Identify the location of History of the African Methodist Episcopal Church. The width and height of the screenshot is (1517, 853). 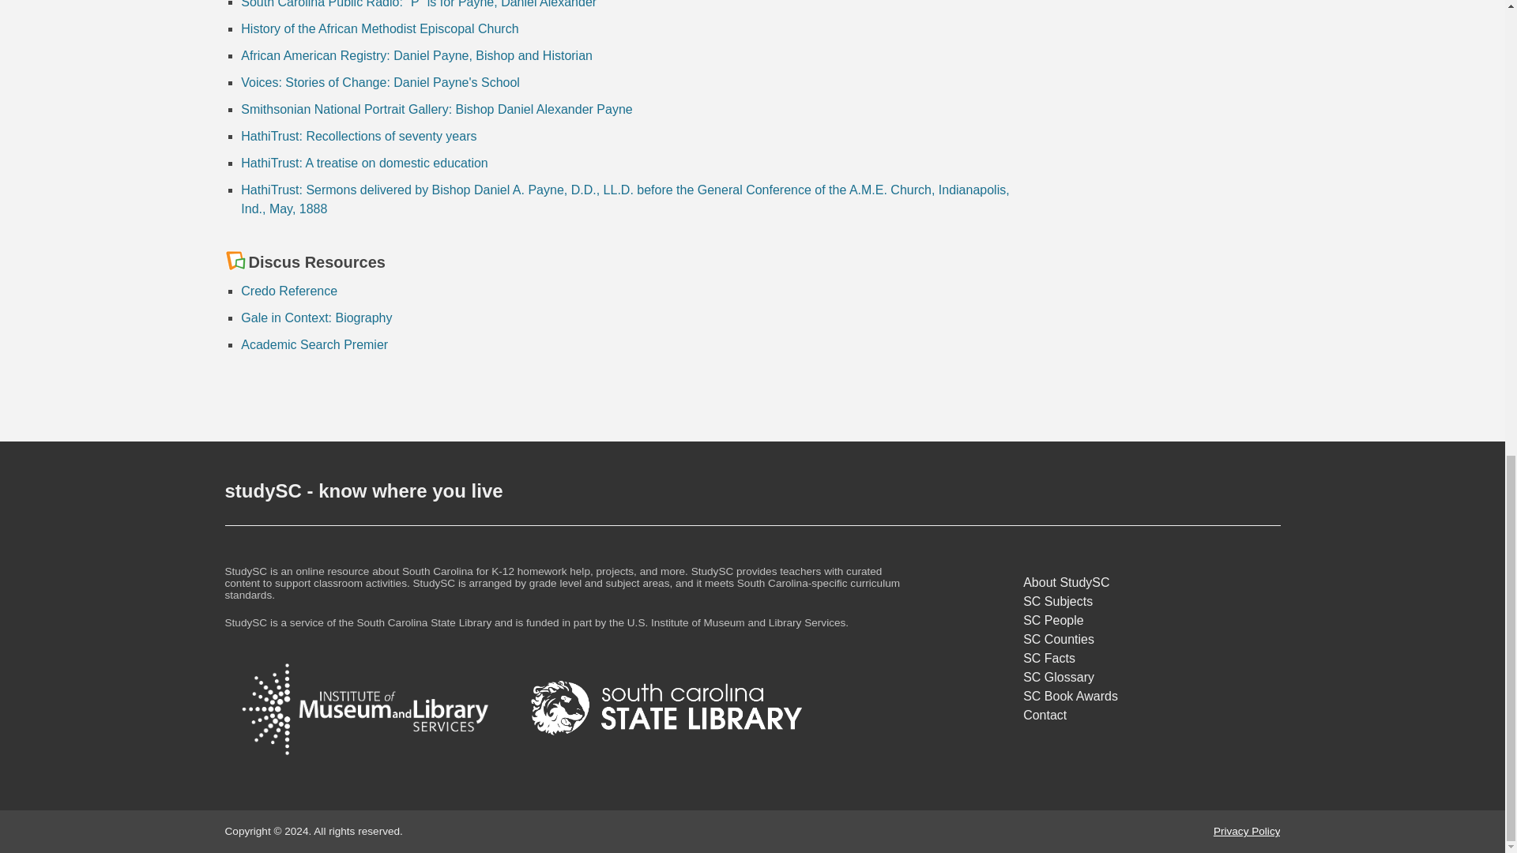
(379, 28).